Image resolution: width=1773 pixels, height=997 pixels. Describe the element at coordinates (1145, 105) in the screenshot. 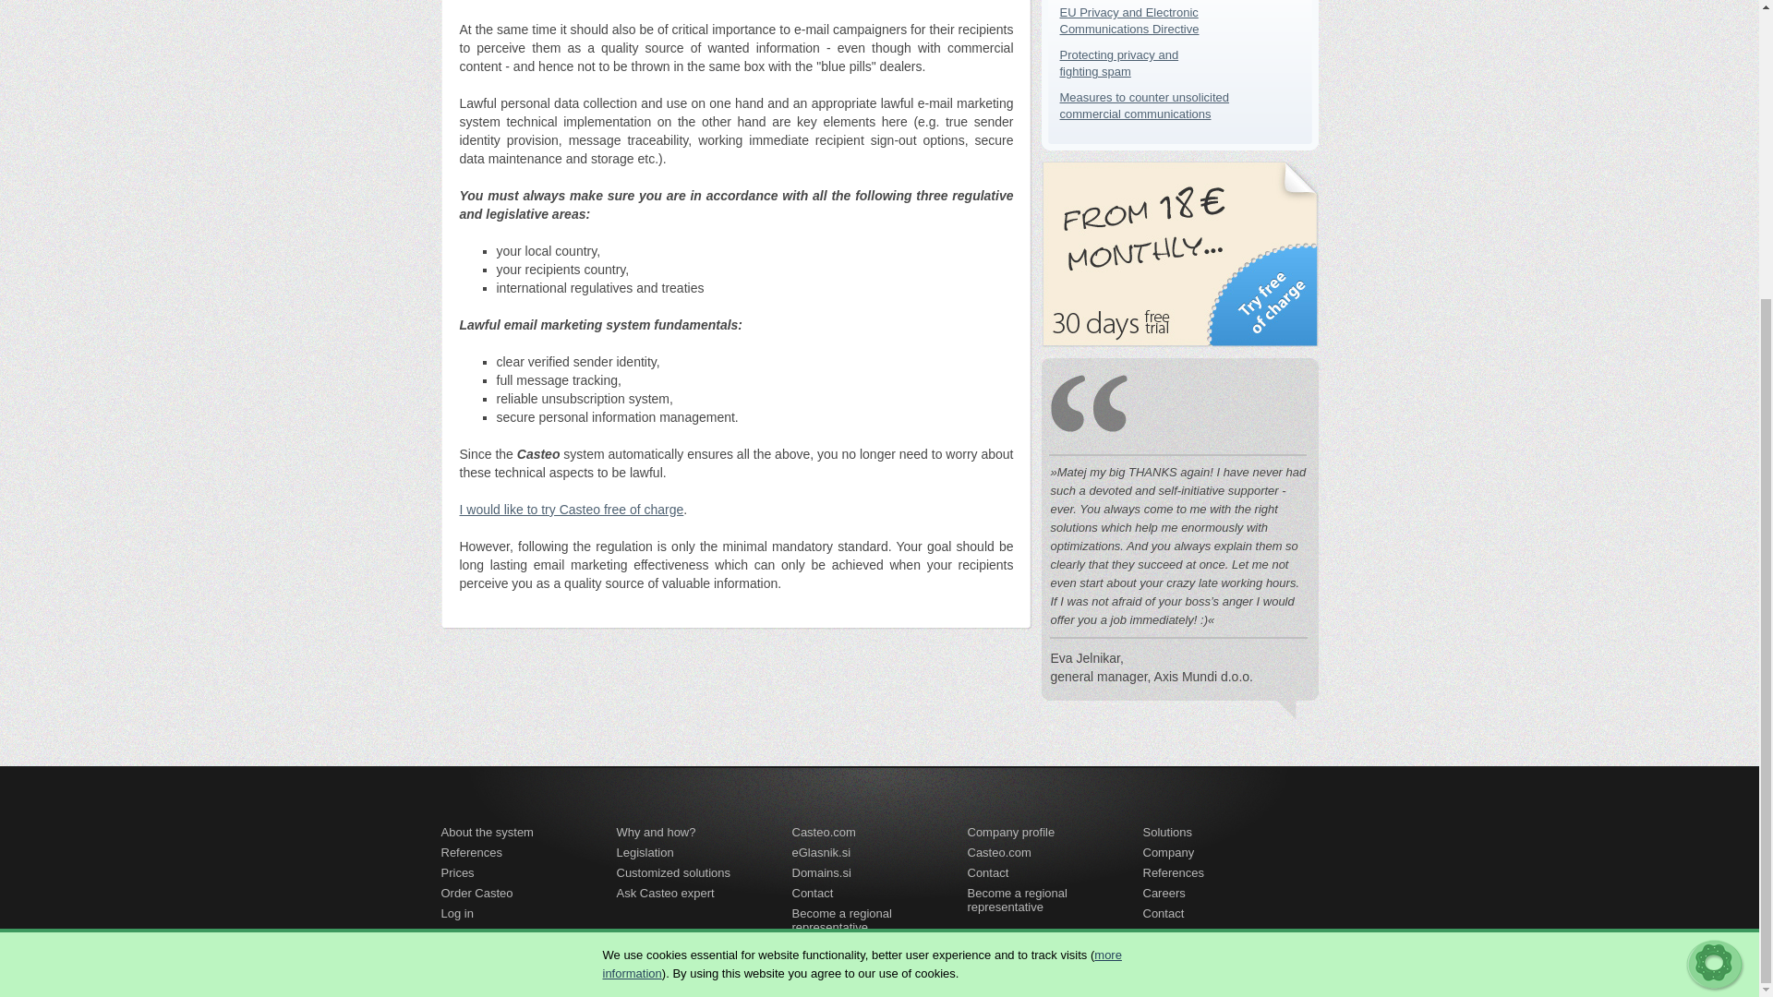

I see `Company` at that location.